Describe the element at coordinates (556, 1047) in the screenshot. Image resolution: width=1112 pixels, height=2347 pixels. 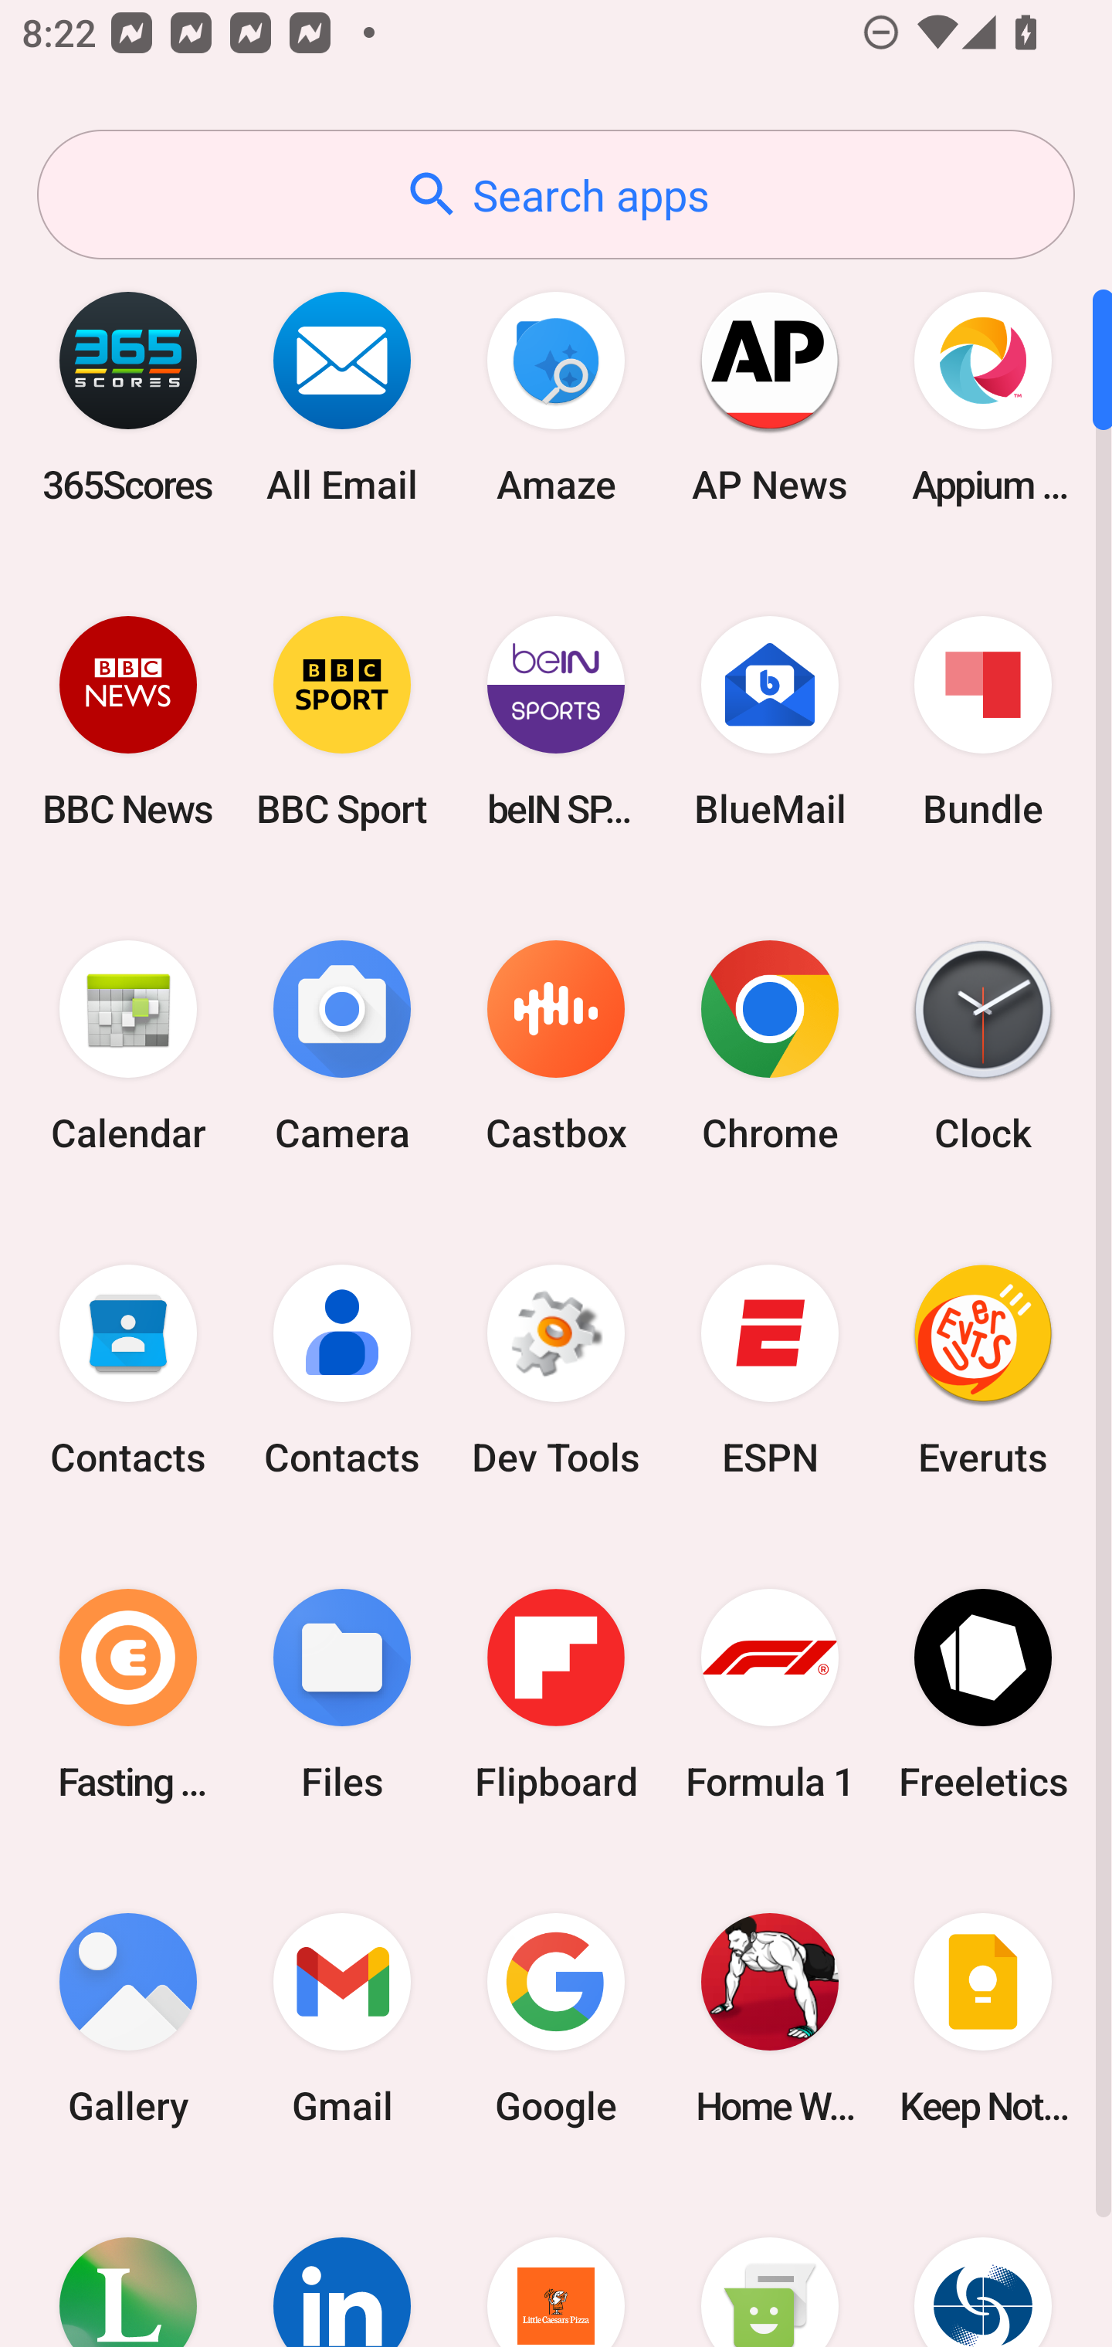
I see `Castbox` at that location.